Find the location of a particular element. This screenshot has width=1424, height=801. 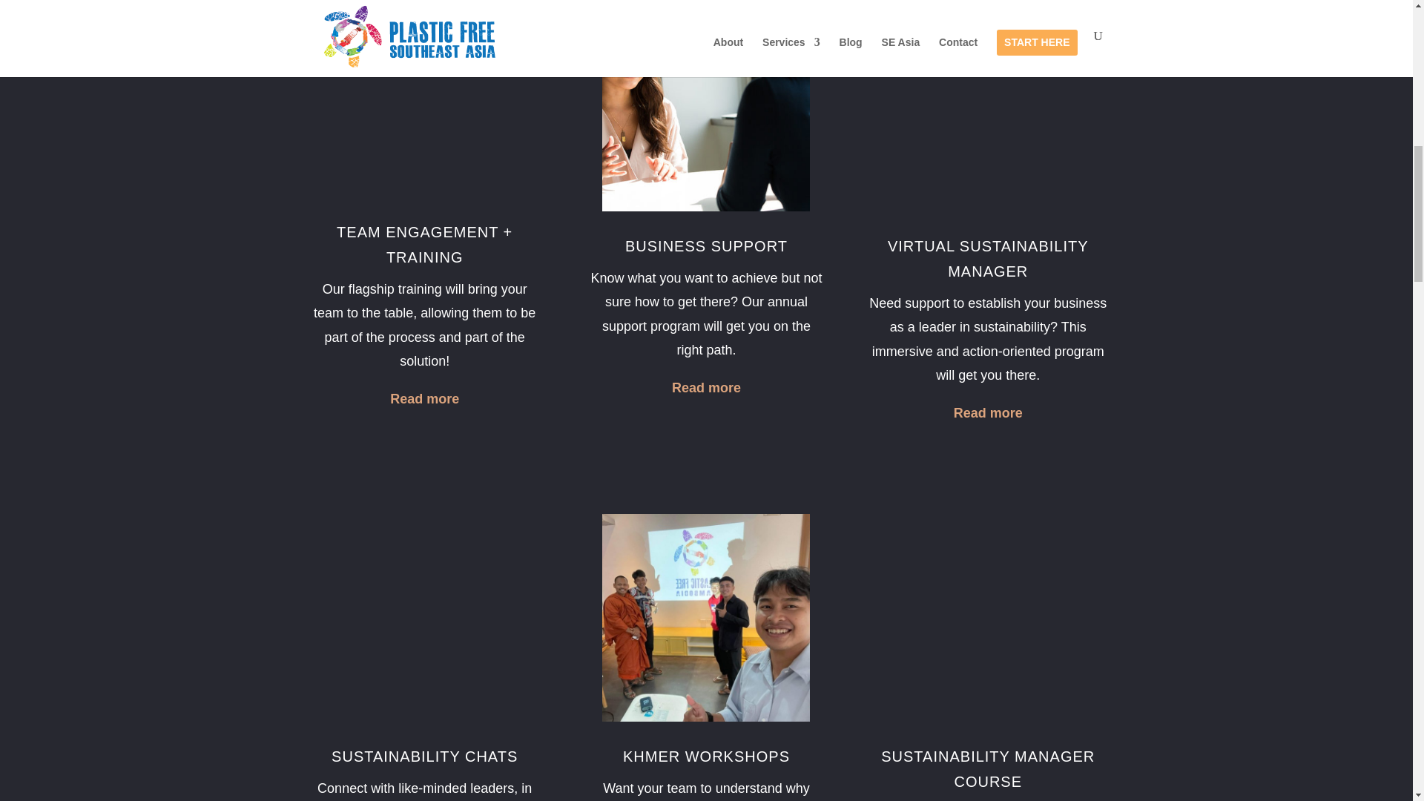

Read more is located at coordinates (988, 412).